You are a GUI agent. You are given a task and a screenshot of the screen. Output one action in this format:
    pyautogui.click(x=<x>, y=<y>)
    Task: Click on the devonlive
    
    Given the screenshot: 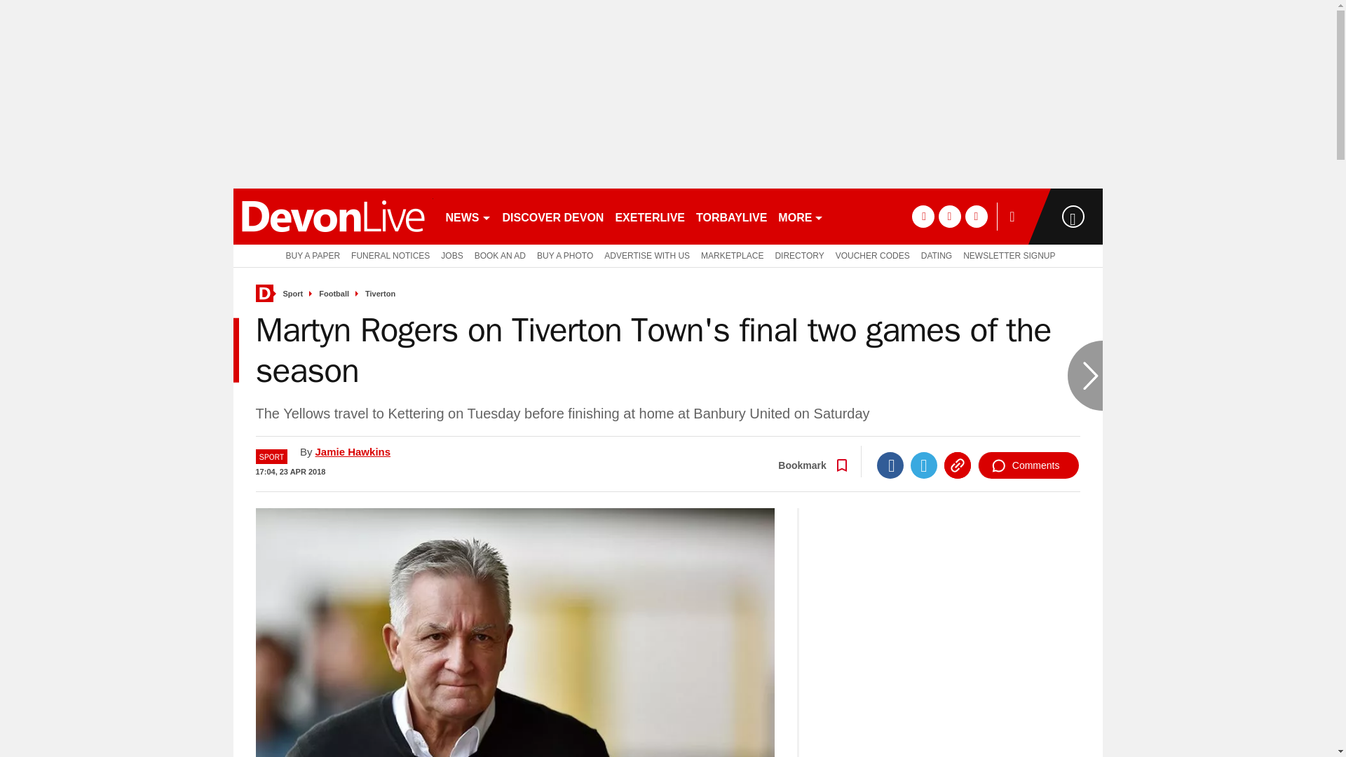 What is the action you would take?
    pyautogui.click(x=332, y=216)
    